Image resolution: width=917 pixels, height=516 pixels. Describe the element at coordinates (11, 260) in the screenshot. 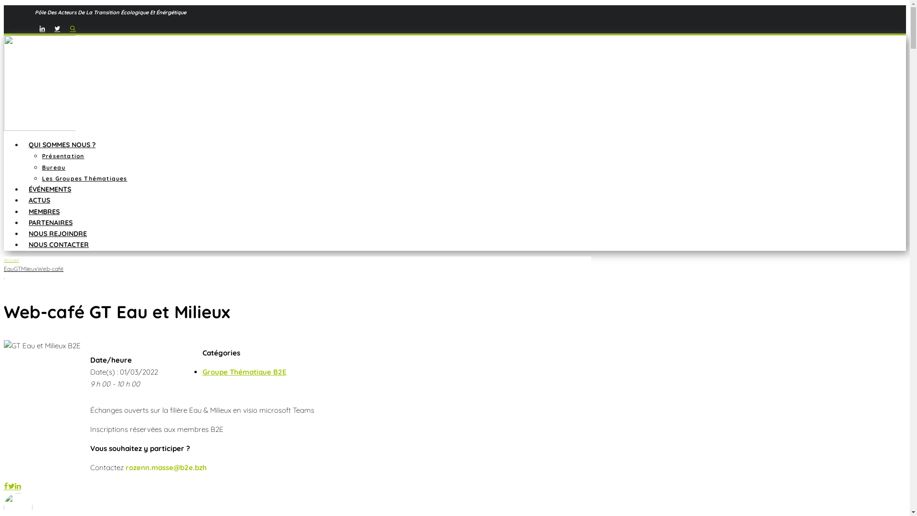

I see `Accueil` at that location.